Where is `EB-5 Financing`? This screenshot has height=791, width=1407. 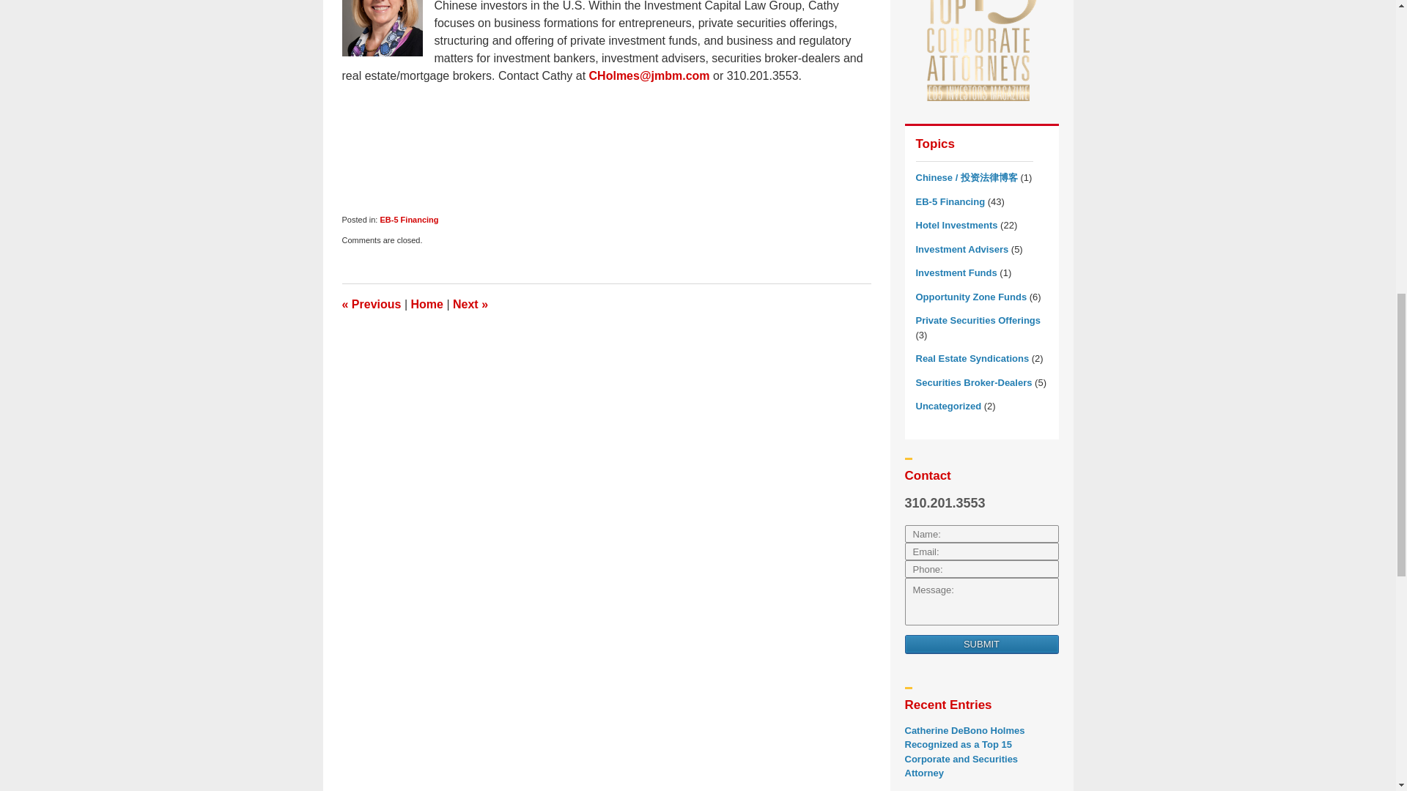
EB-5 Financing is located at coordinates (409, 219).